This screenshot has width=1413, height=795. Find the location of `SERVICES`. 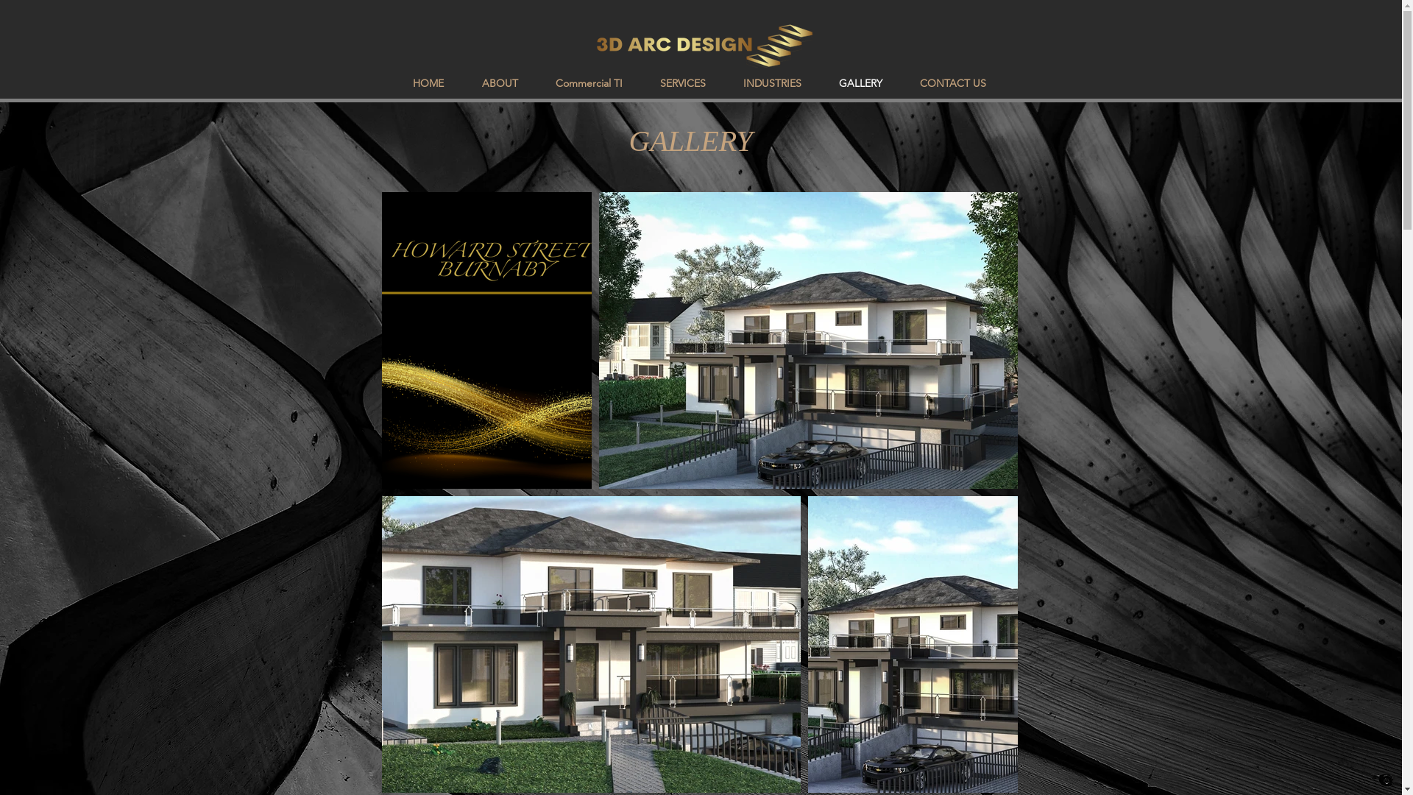

SERVICES is located at coordinates (683, 83).